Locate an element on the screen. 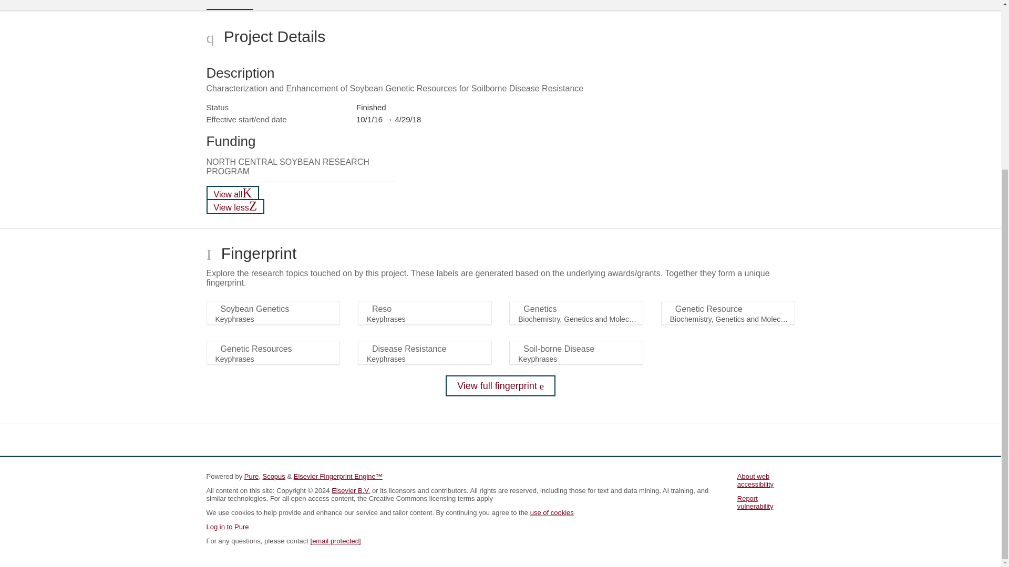  View less is located at coordinates (235, 207).